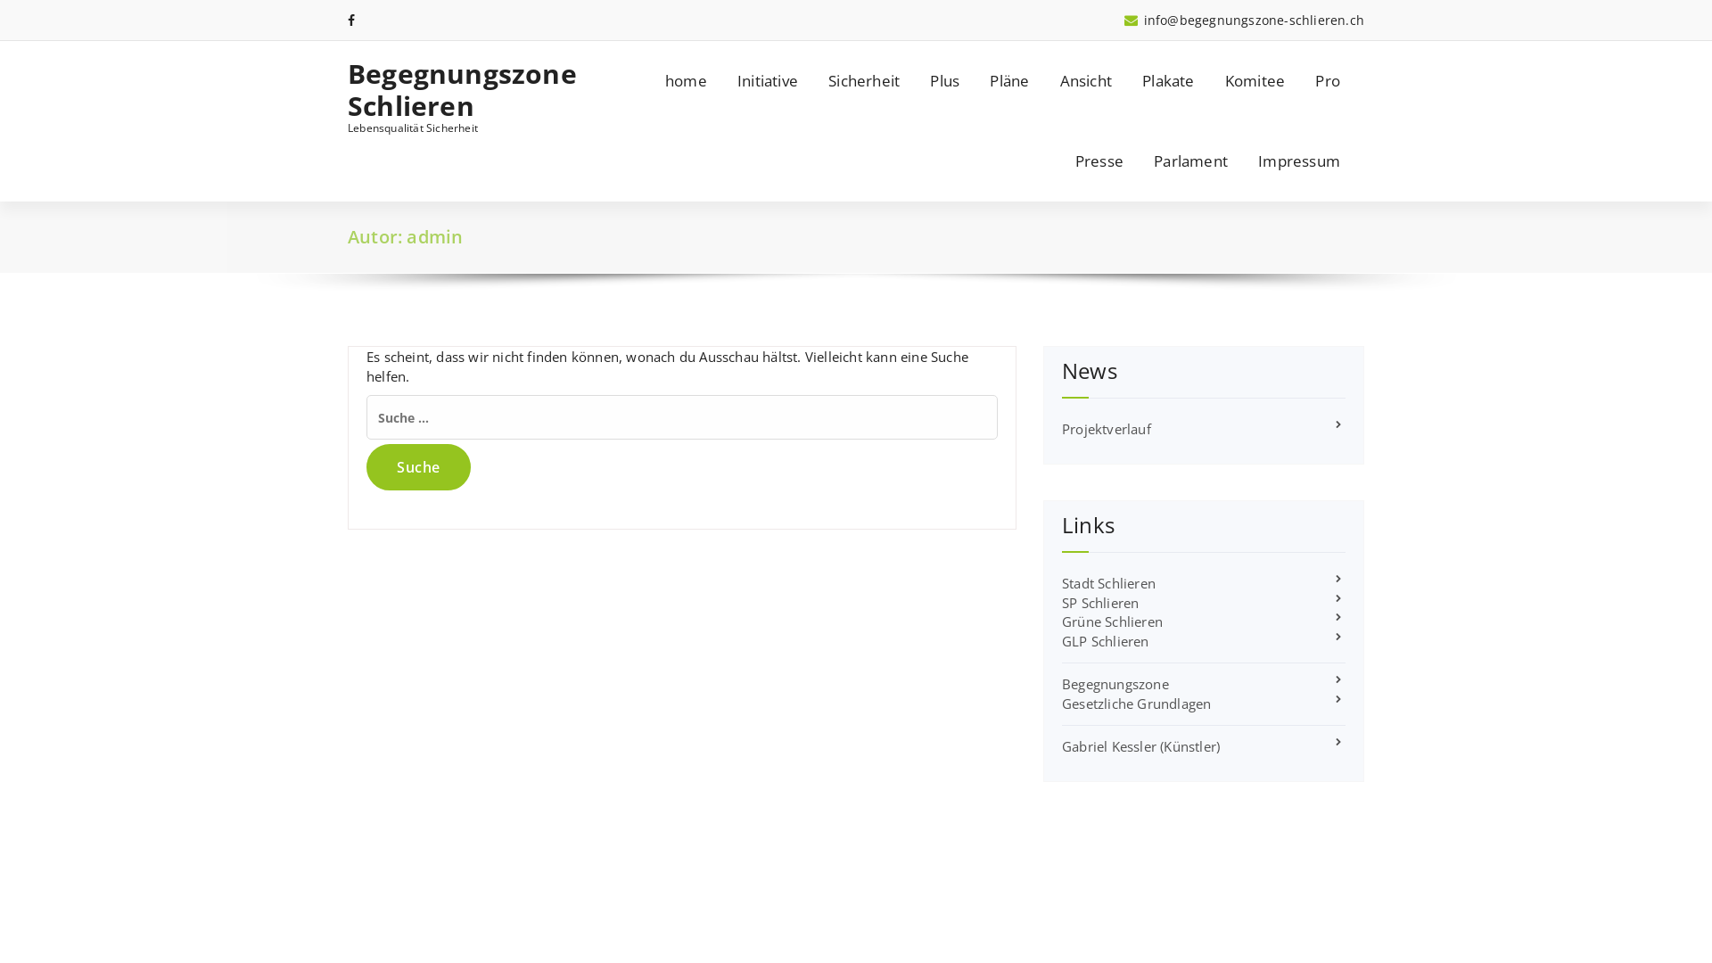  Describe the element at coordinates (1115, 684) in the screenshot. I see `Begegnungszone` at that location.